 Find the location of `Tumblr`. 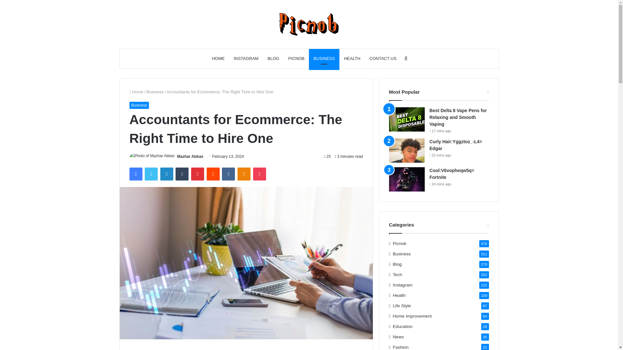

Tumblr is located at coordinates (182, 174).